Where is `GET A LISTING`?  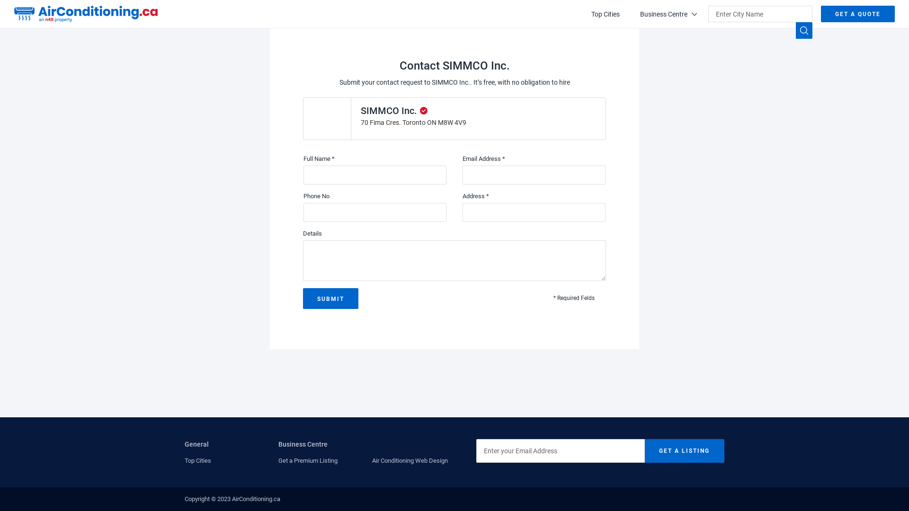 GET A LISTING is located at coordinates (685, 451).